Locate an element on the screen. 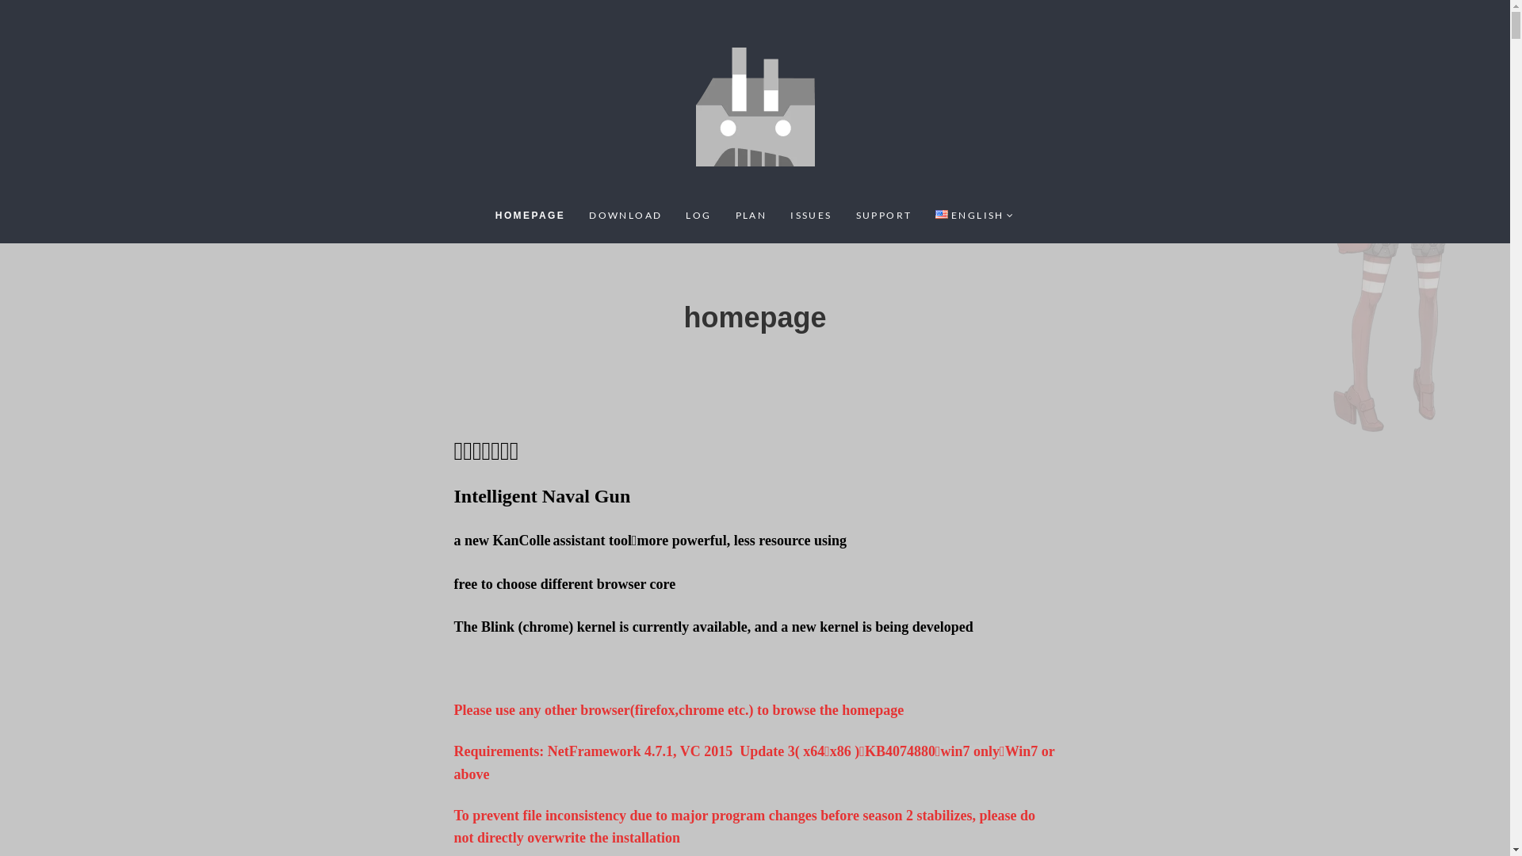  LOG is located at coordinates (698, 216).